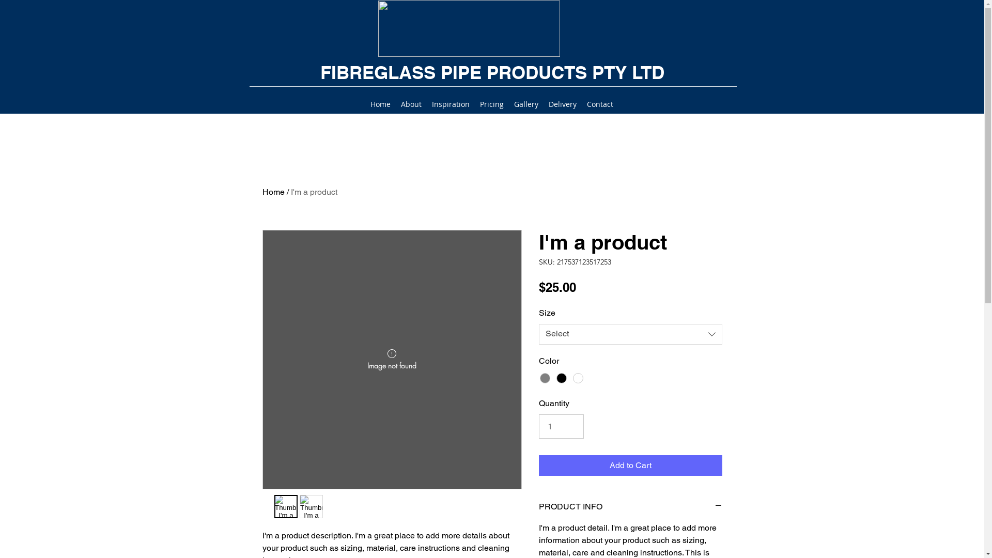 Image resolution: width=992 pixels, height=558 pixels. What do you see at coordinates (630, 507) in the screenshot?
I see `PRODUCT INFO` at bounding box center [630, 507].